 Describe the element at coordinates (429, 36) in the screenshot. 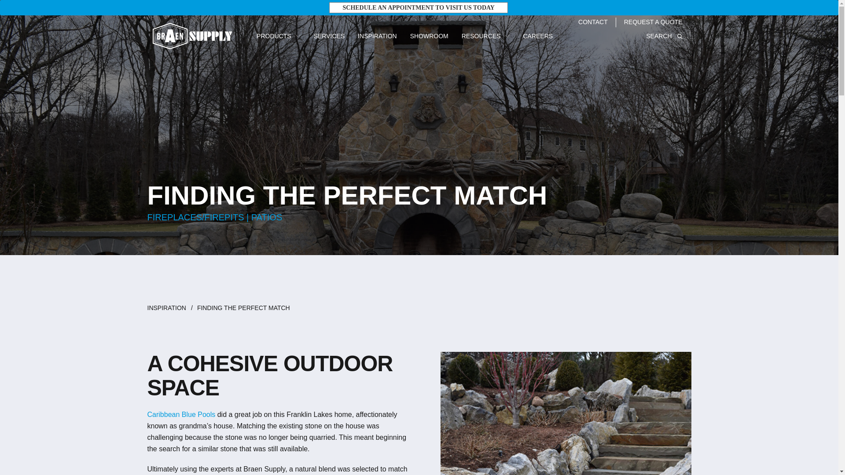

I see `SHOWROOM` at that location.